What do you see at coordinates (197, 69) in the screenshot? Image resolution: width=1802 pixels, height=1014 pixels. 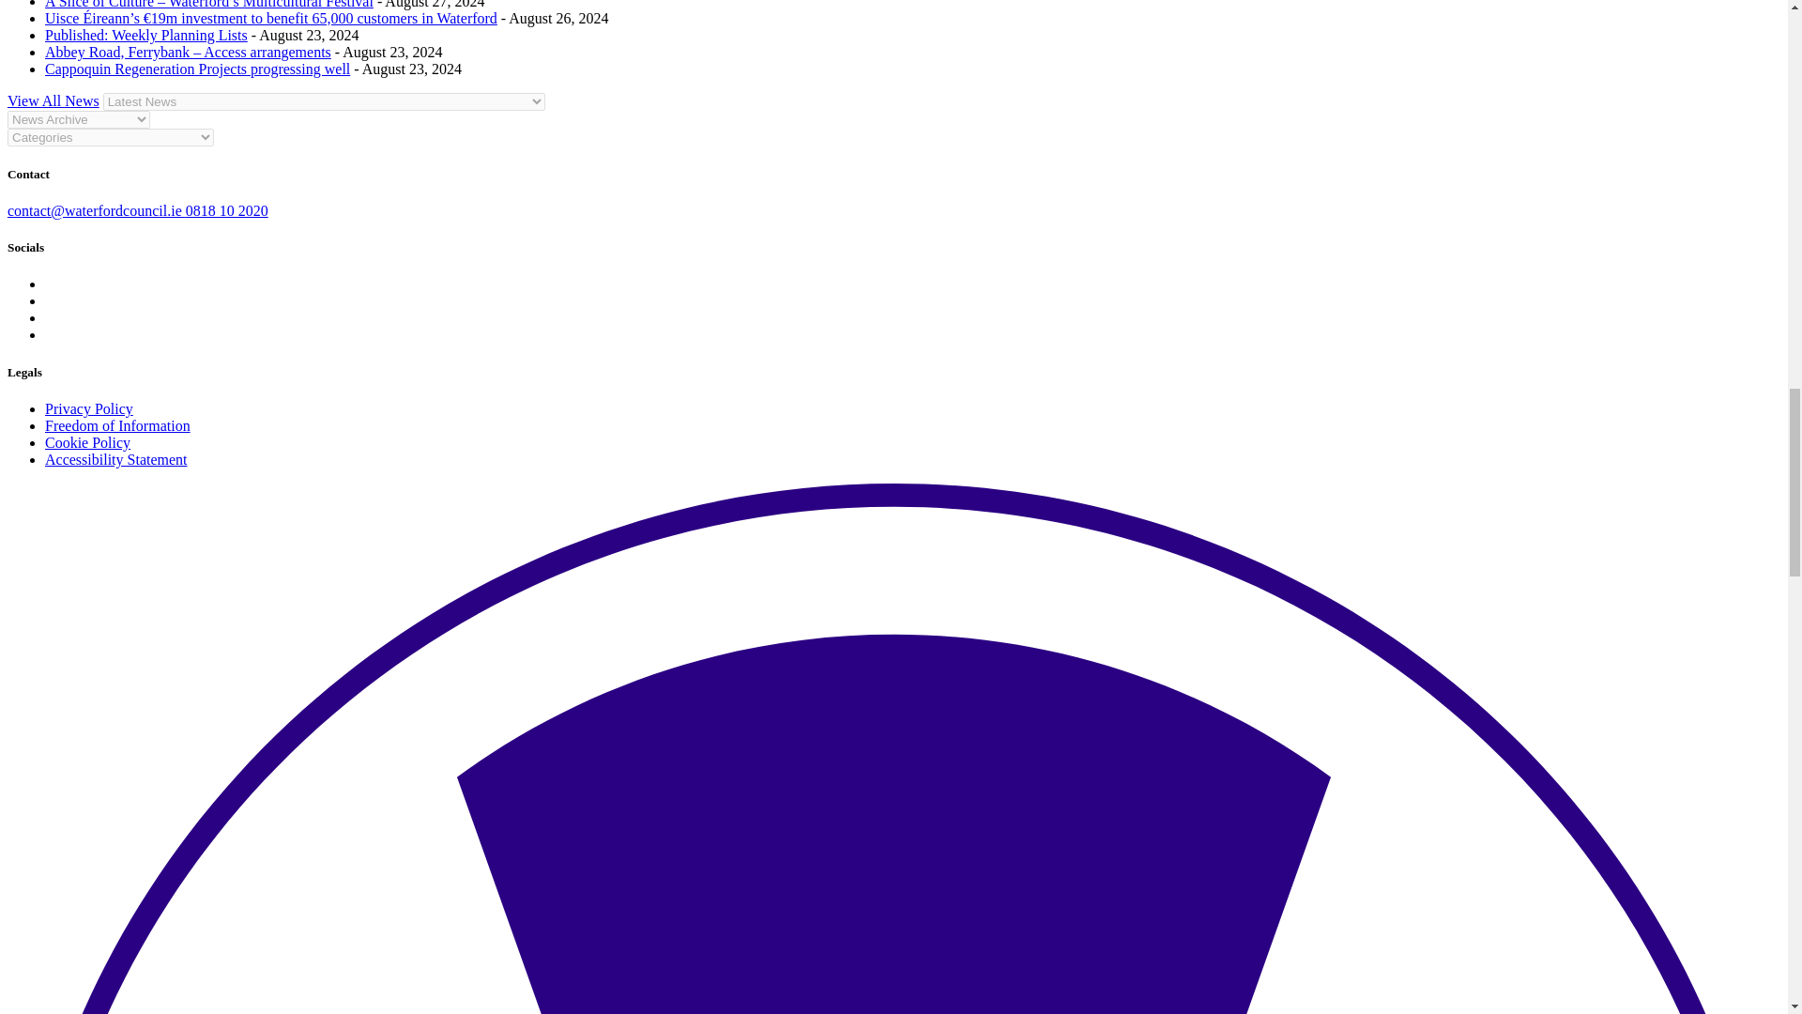 I see `Cappoquin Regeneration Projects progressing well` at bounding box center [197, 69].